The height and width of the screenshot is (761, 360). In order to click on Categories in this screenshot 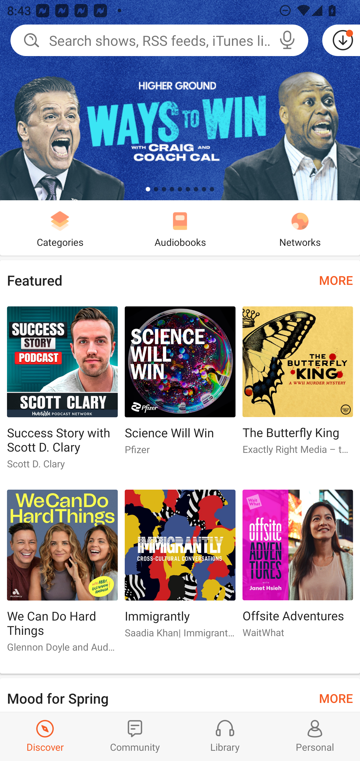, I will do `click(60, 228)`.